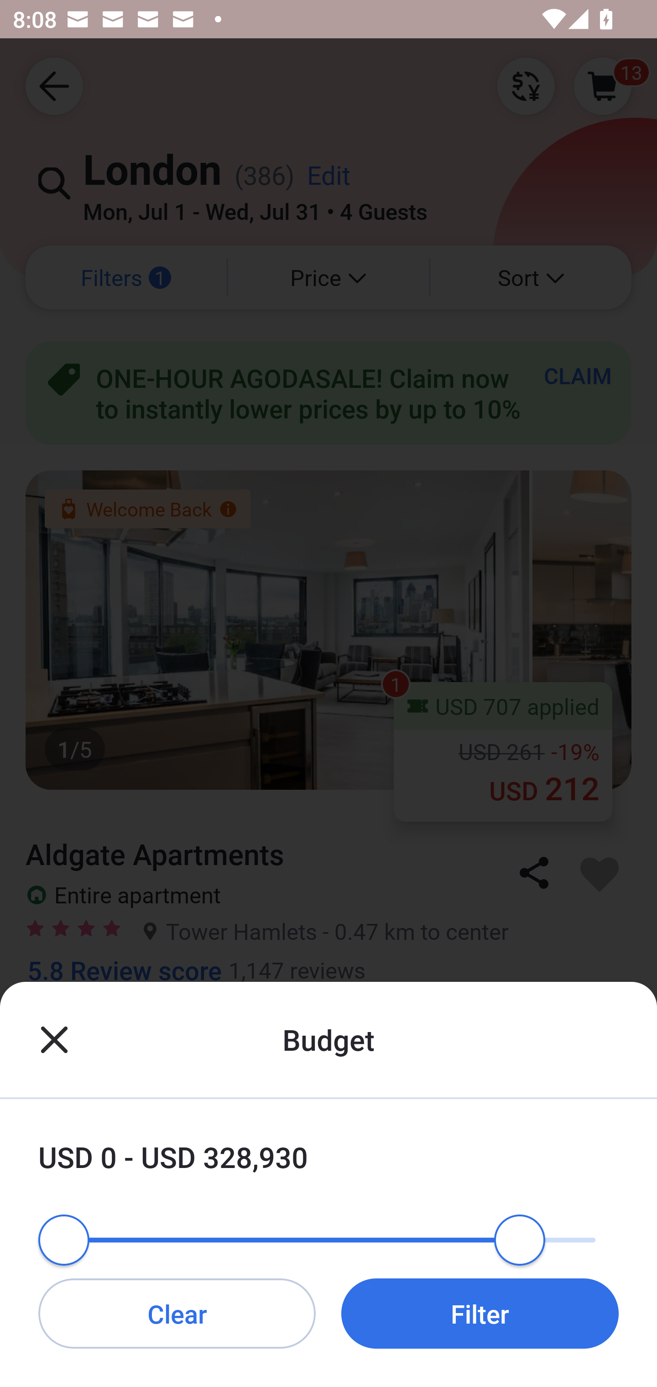 The image size is (657, 1387). I want to click on VIP Deal, so click(328, 1266).